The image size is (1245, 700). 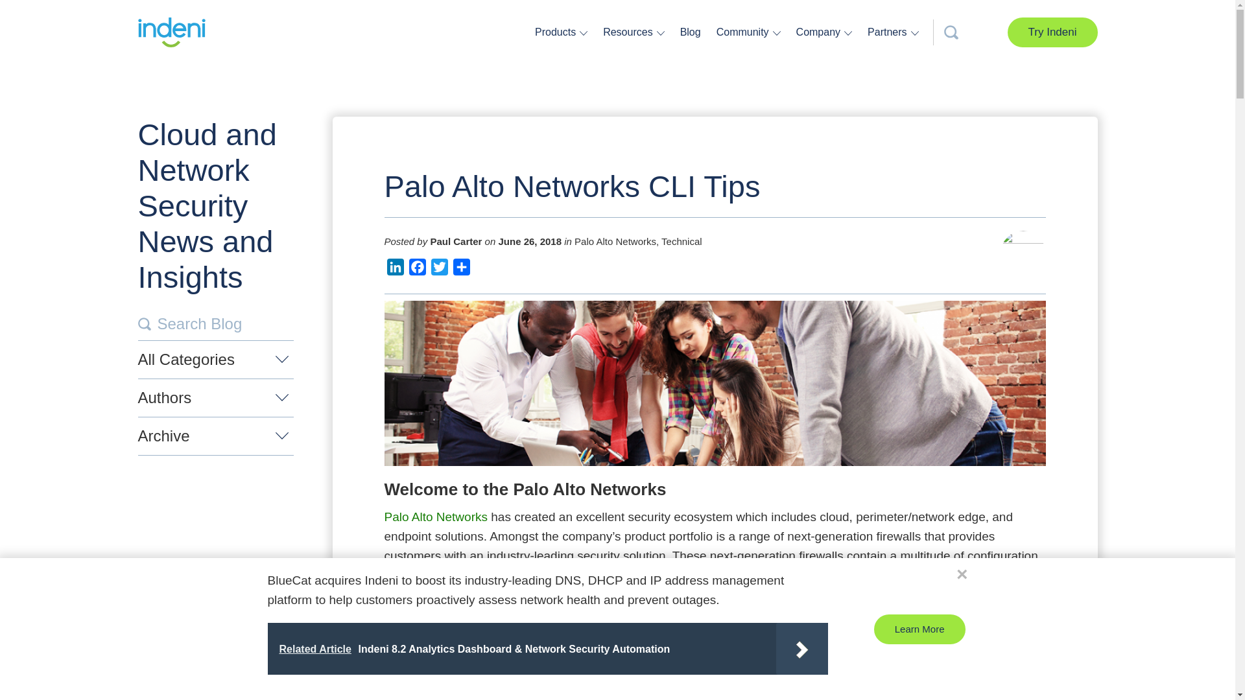 I want to click on Indeni, so click(x=171, y=32).